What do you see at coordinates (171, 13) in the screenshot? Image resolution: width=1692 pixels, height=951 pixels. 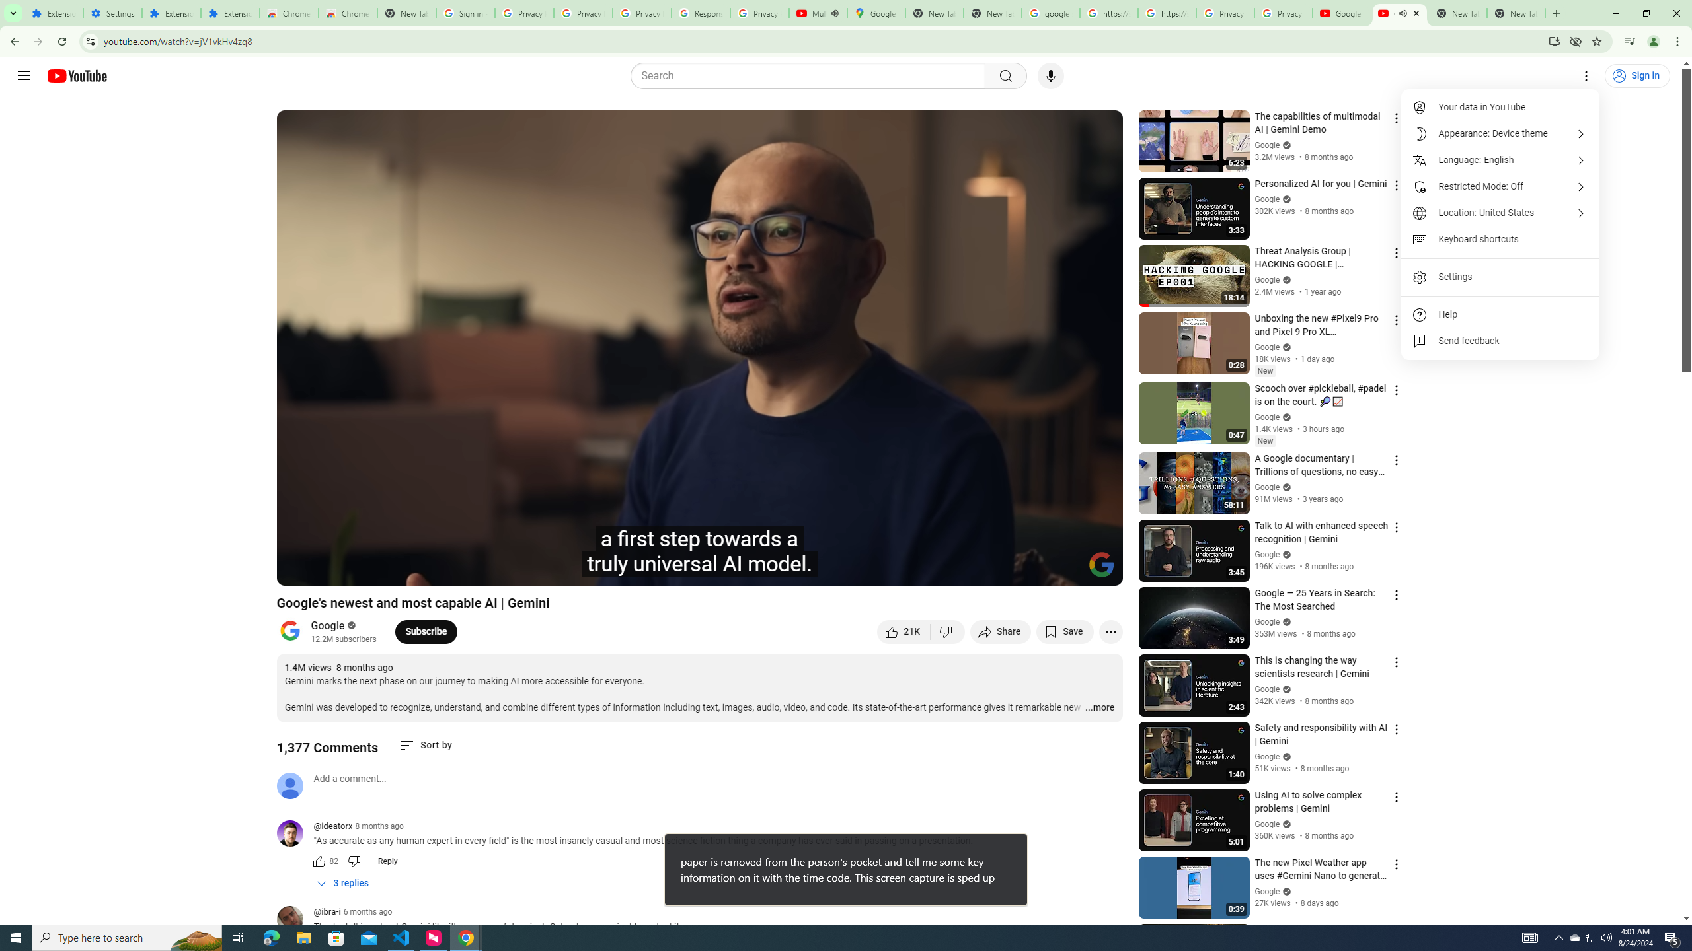 I see `Extensions` at bounding box center [171, 13].